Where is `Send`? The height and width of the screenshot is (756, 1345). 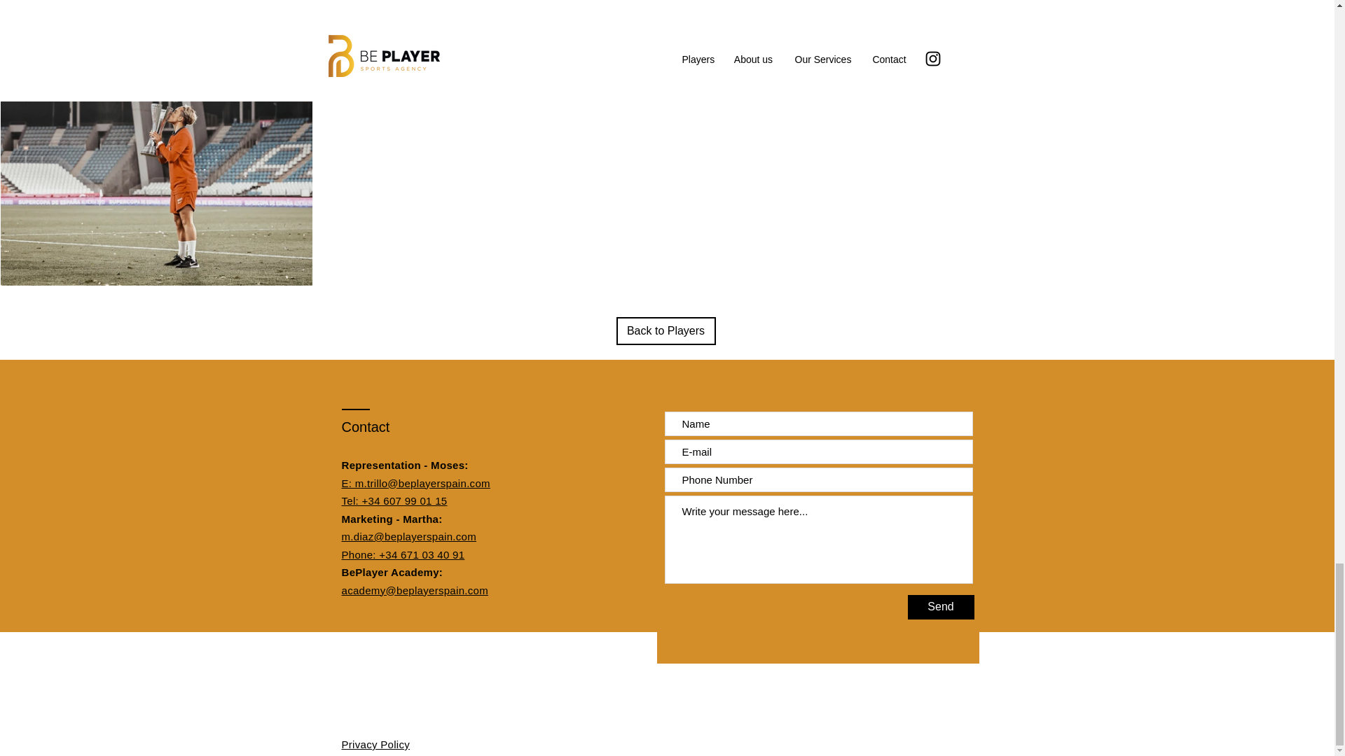 Send is located at coordinates (941, 606).